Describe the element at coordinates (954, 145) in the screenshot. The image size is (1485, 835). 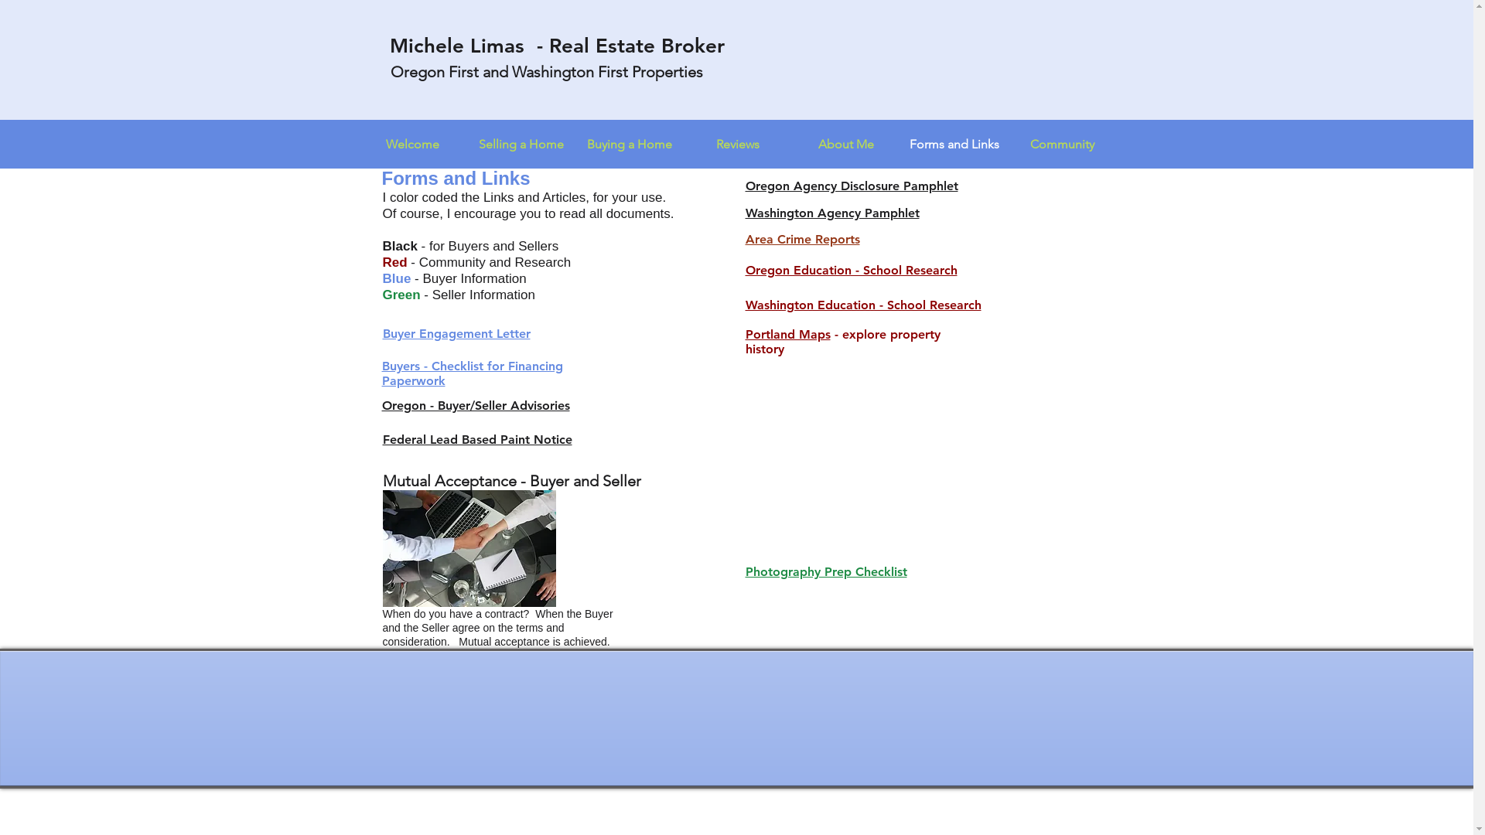
I see `Forms and Links` at that location.